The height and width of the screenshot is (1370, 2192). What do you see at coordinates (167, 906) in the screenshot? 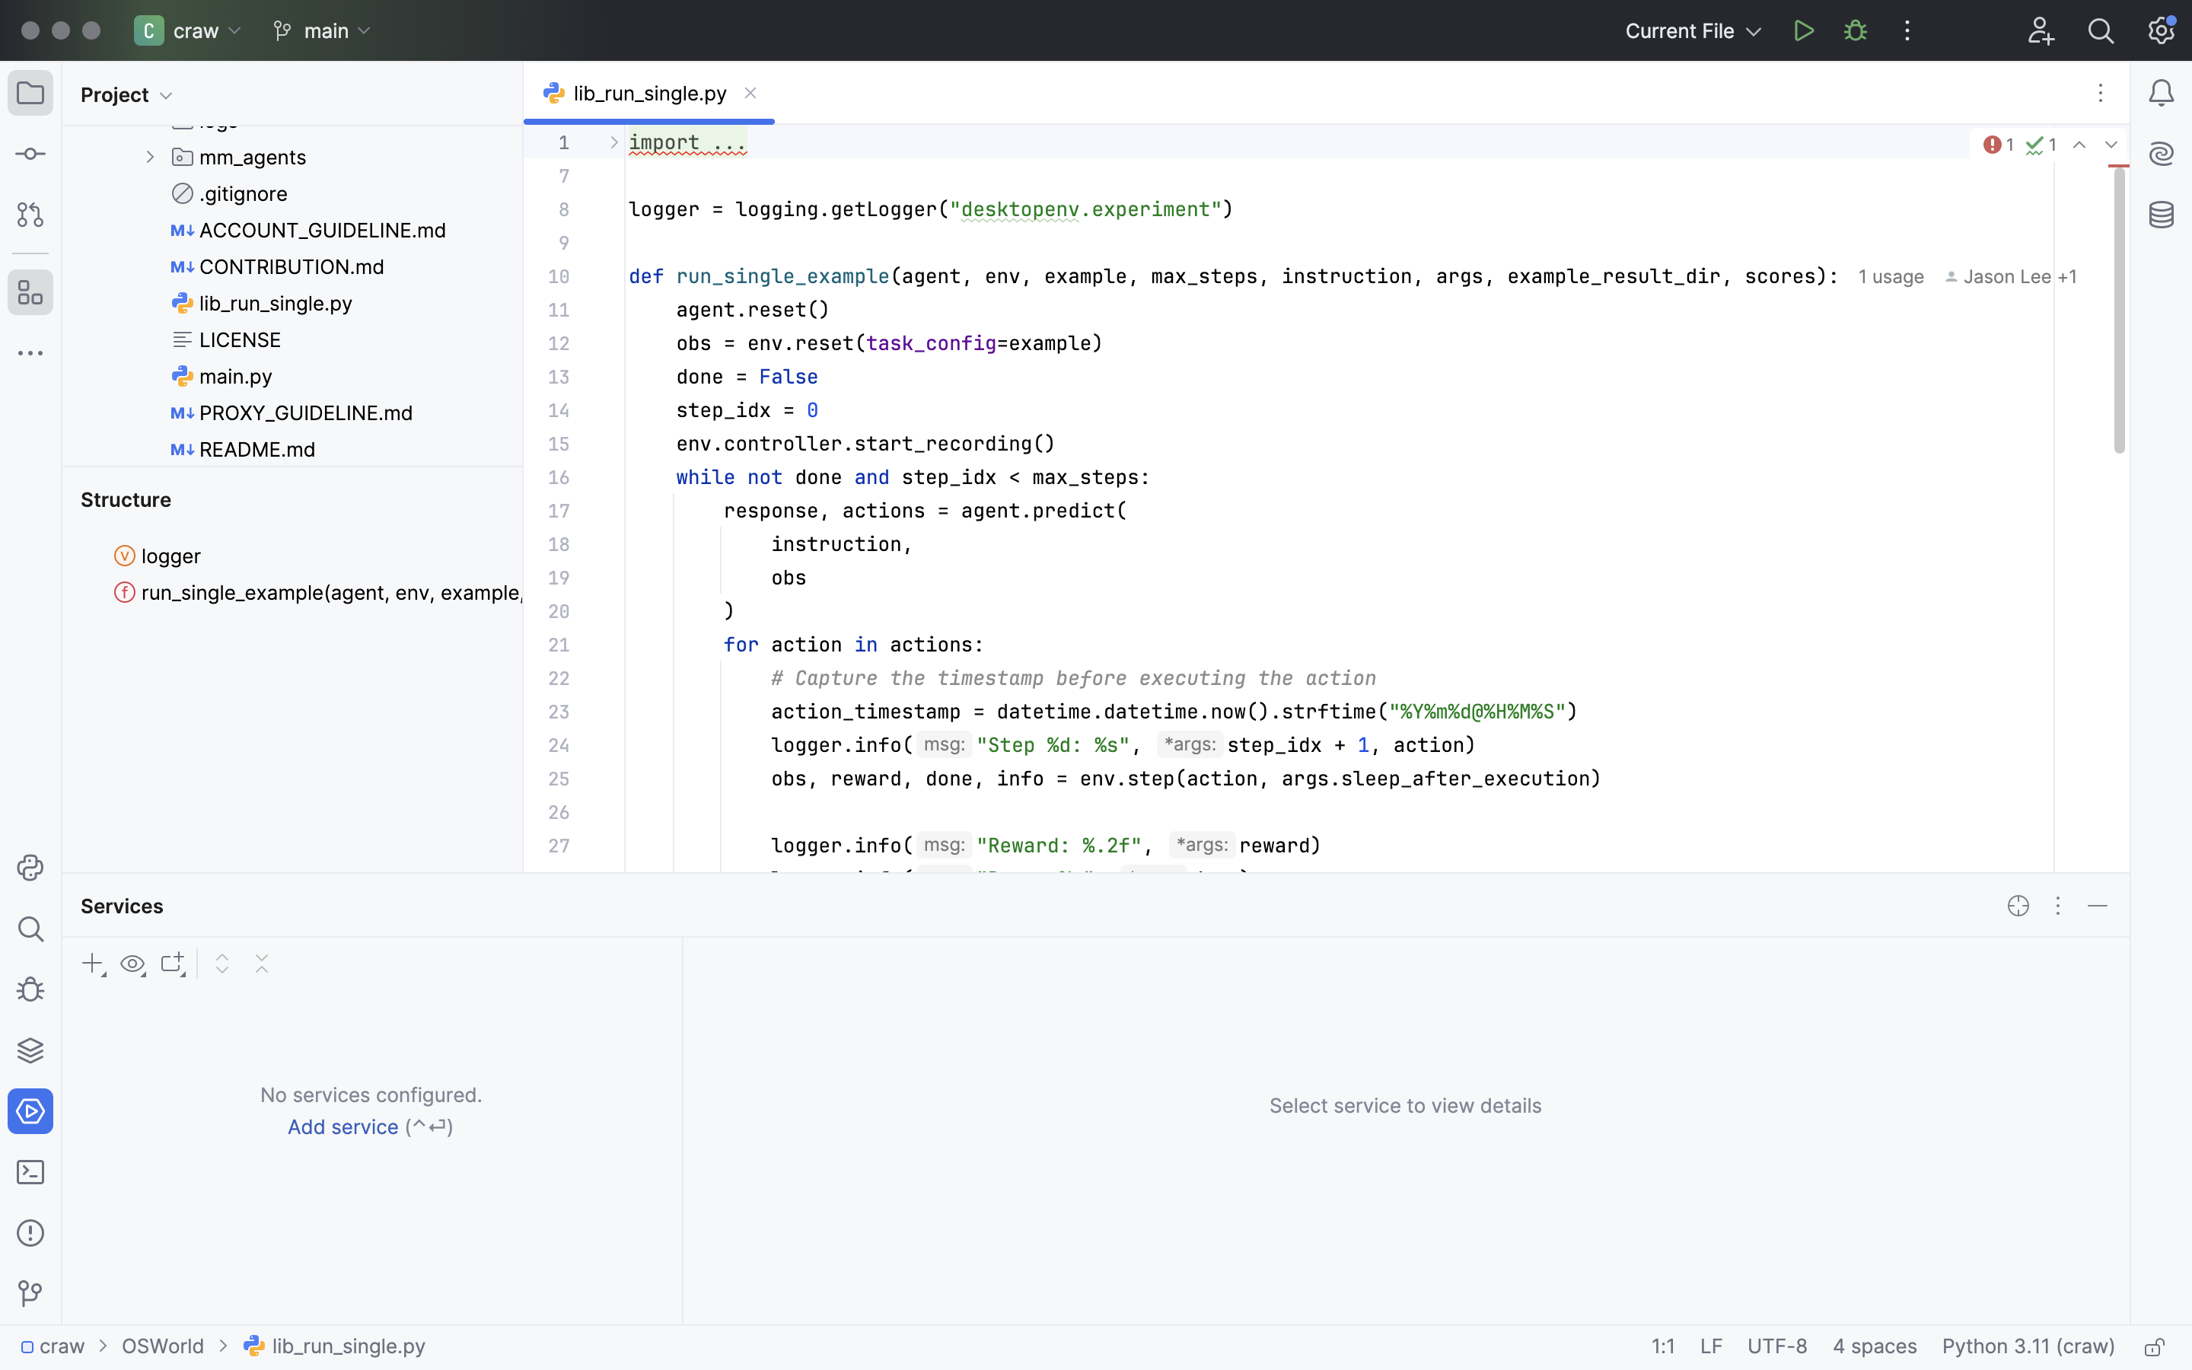
I see `Python Packages` at bounding box center [167, 906].